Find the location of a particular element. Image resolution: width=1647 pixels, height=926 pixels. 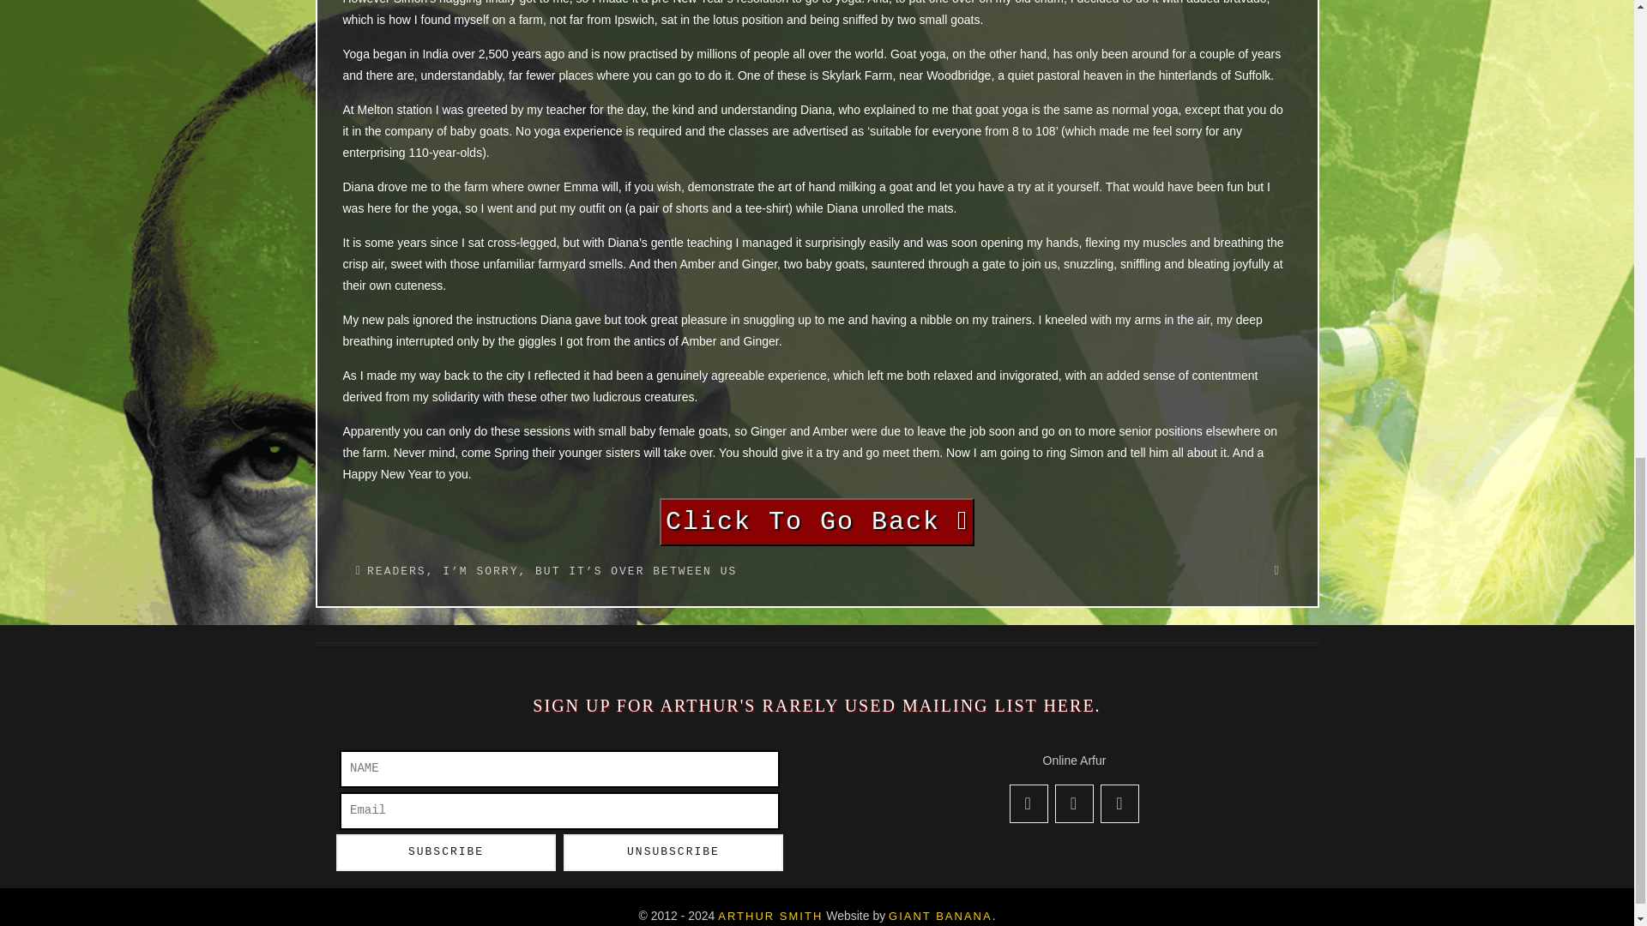

GIANT BANANA is located at coordinates (940, 916).